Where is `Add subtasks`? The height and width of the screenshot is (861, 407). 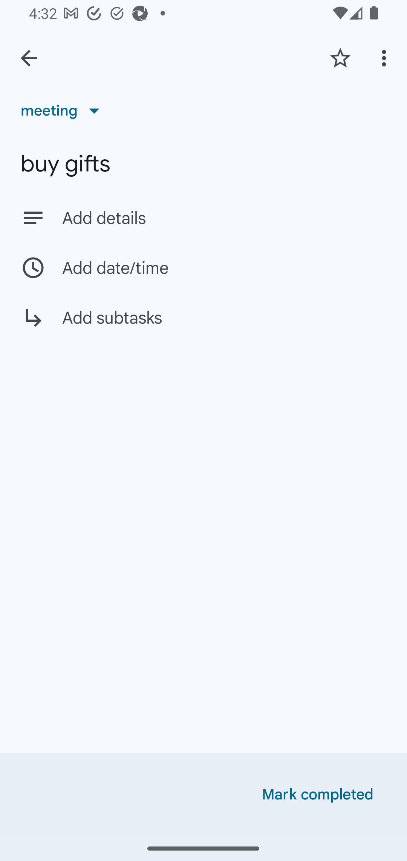
Add subtasks is located at coordinates (203, 326).